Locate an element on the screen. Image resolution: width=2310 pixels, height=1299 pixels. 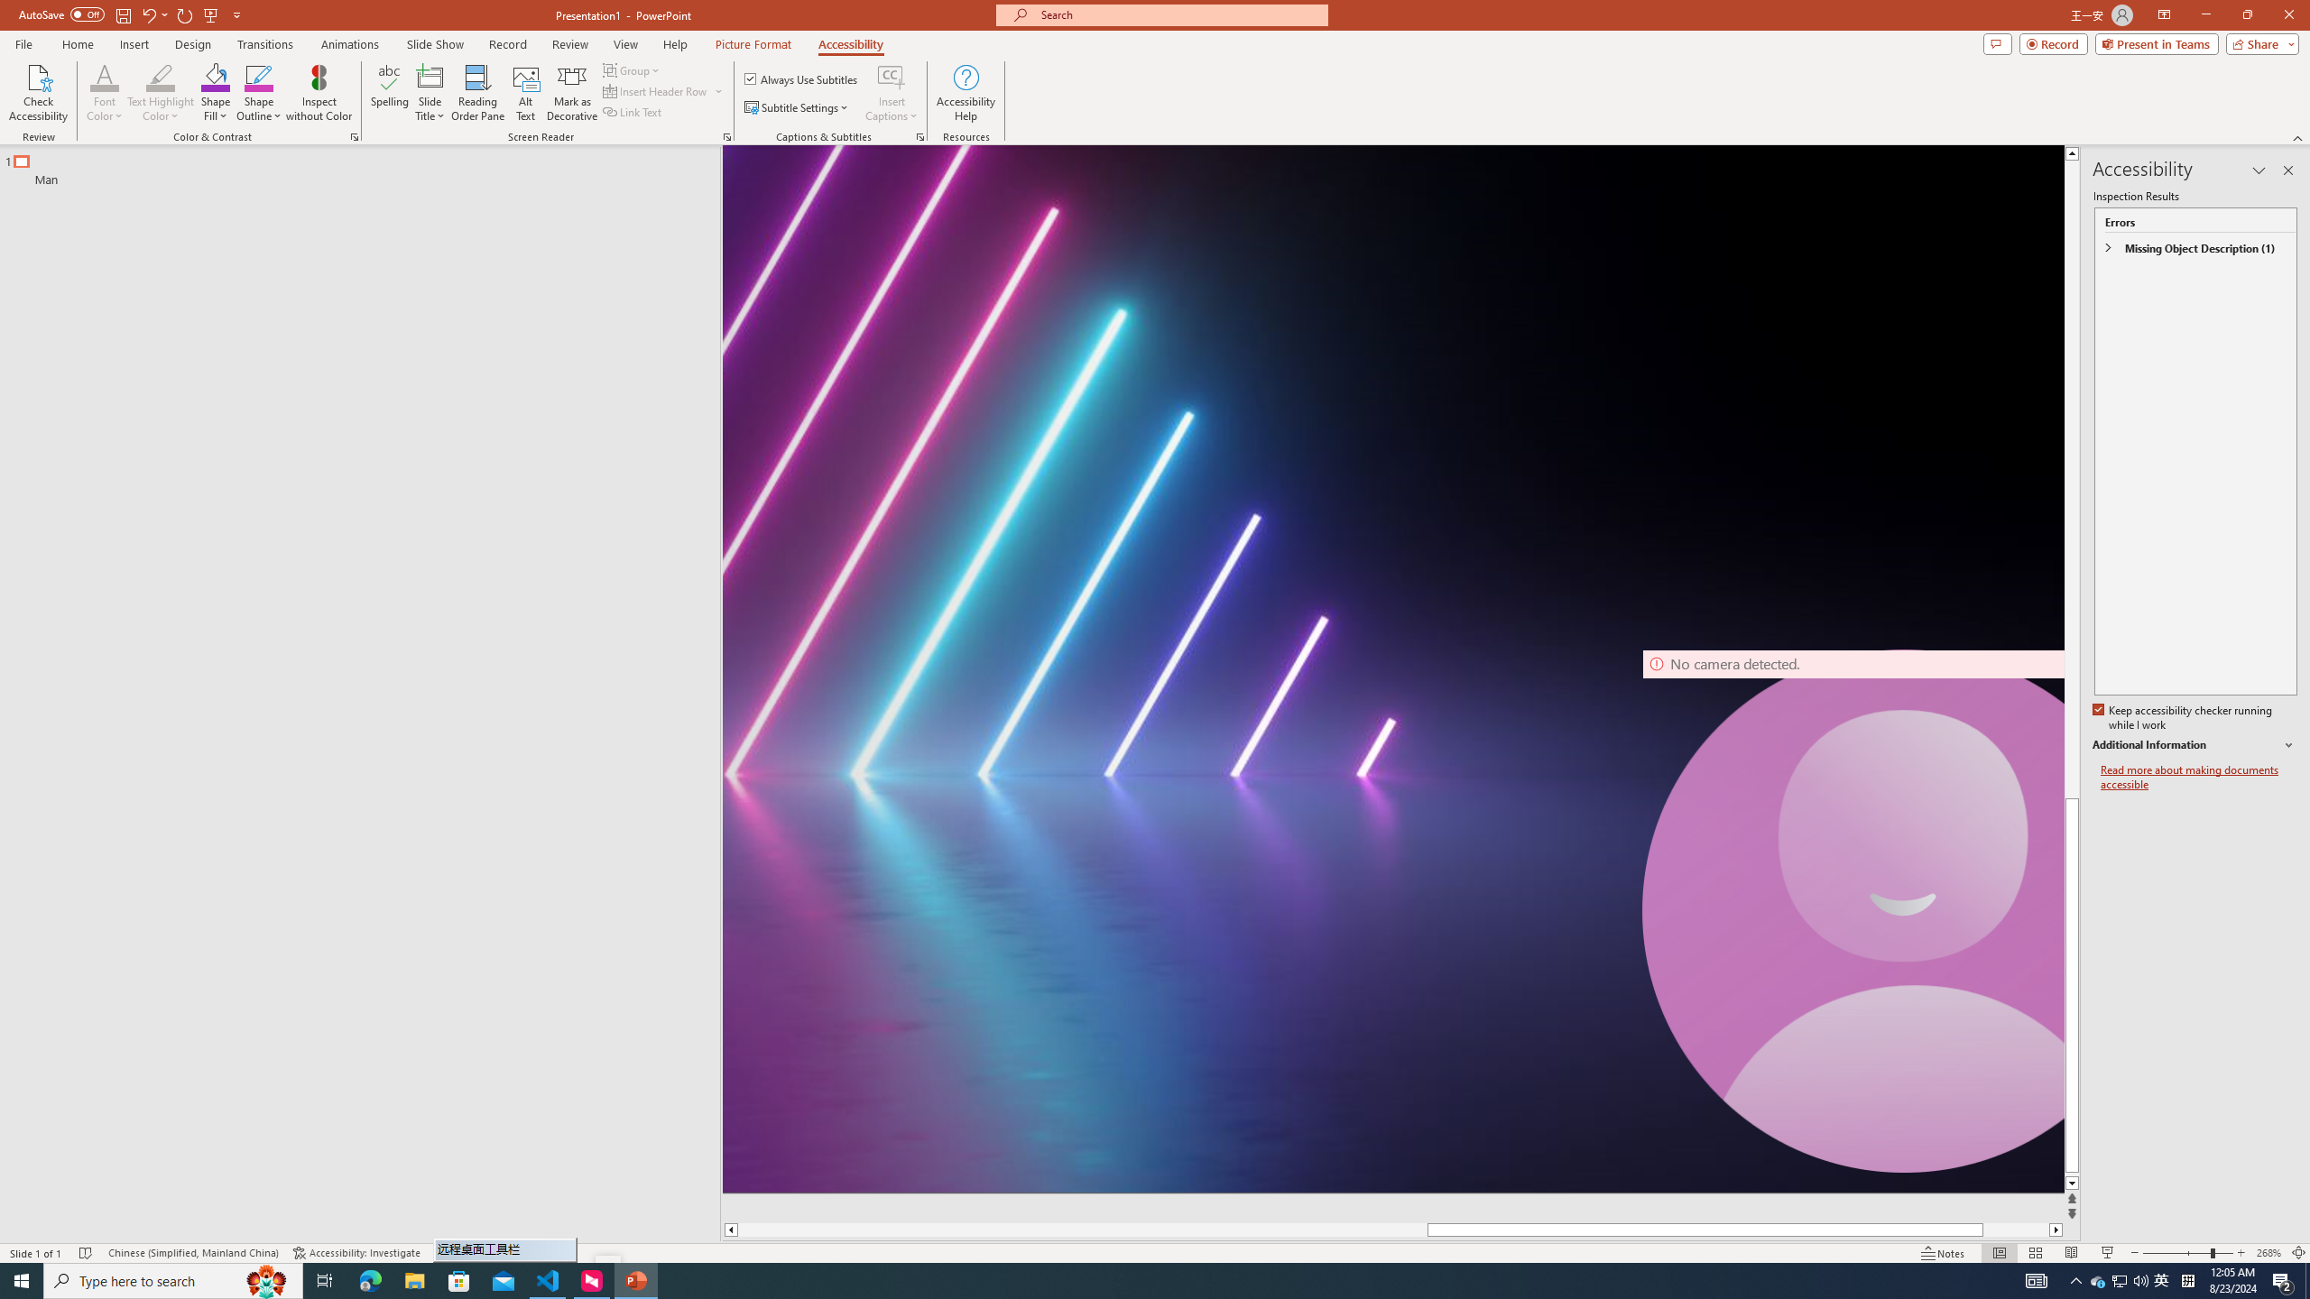
Restore Down is located at coordinates (2247, 15).